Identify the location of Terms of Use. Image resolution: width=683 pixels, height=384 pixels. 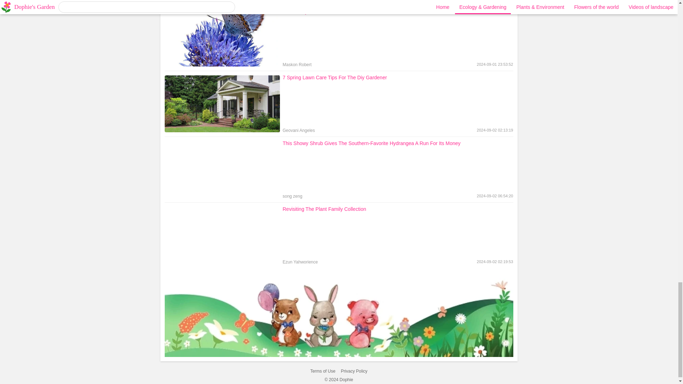
(322, 371).